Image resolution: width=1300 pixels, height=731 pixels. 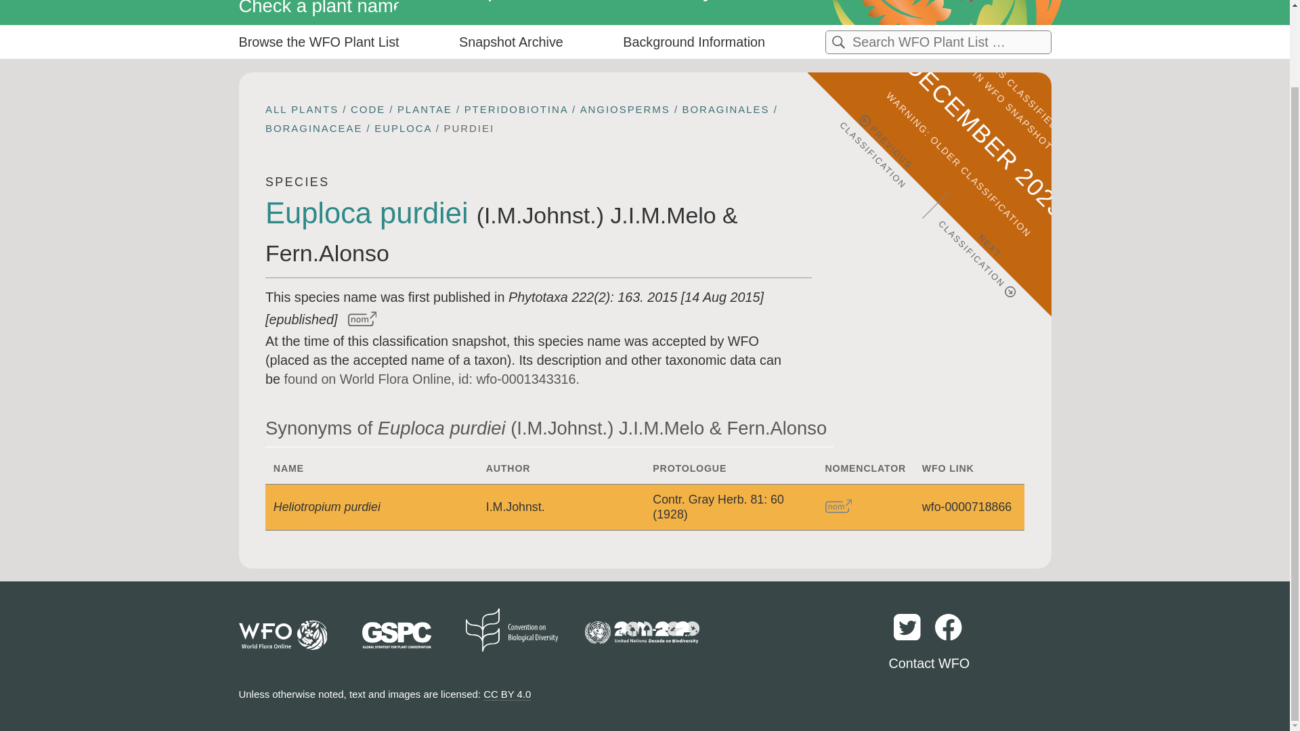 What do you see at coordinates (966, 506) in the screenshot?
I see `wfo-0000718866` at bounding box center [966, 506].